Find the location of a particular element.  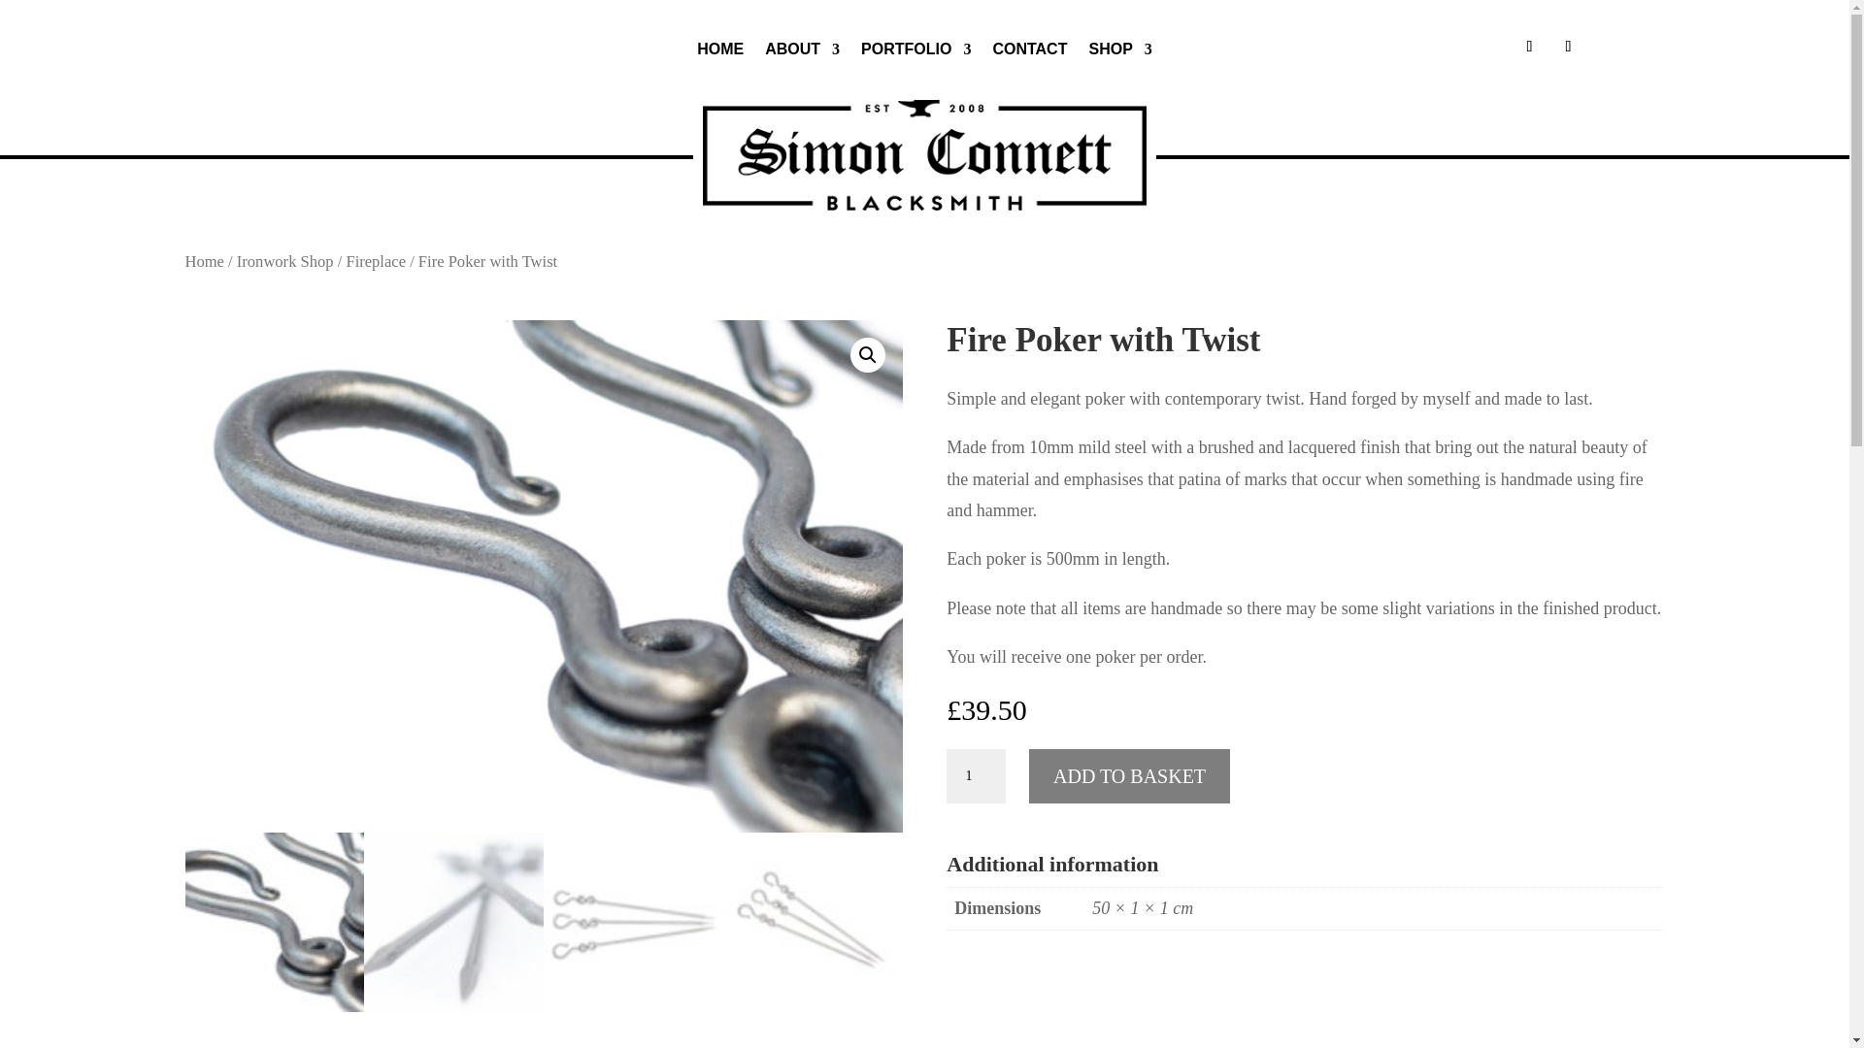

Simon Connett Artist Blacksmith is located at coordinates (924, 155).